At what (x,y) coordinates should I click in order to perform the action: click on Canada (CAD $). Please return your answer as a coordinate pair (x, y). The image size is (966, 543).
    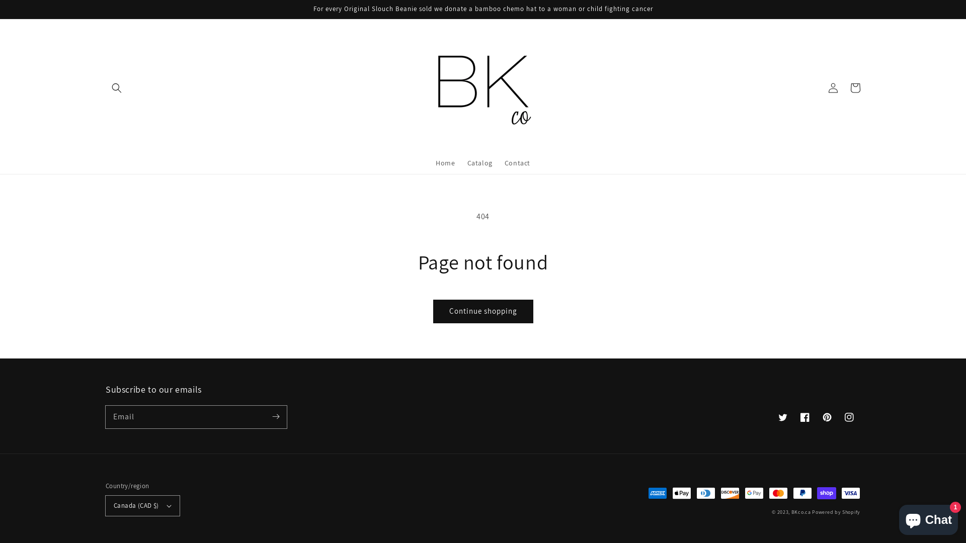
    Looking at the image, I should click on (143, 506).